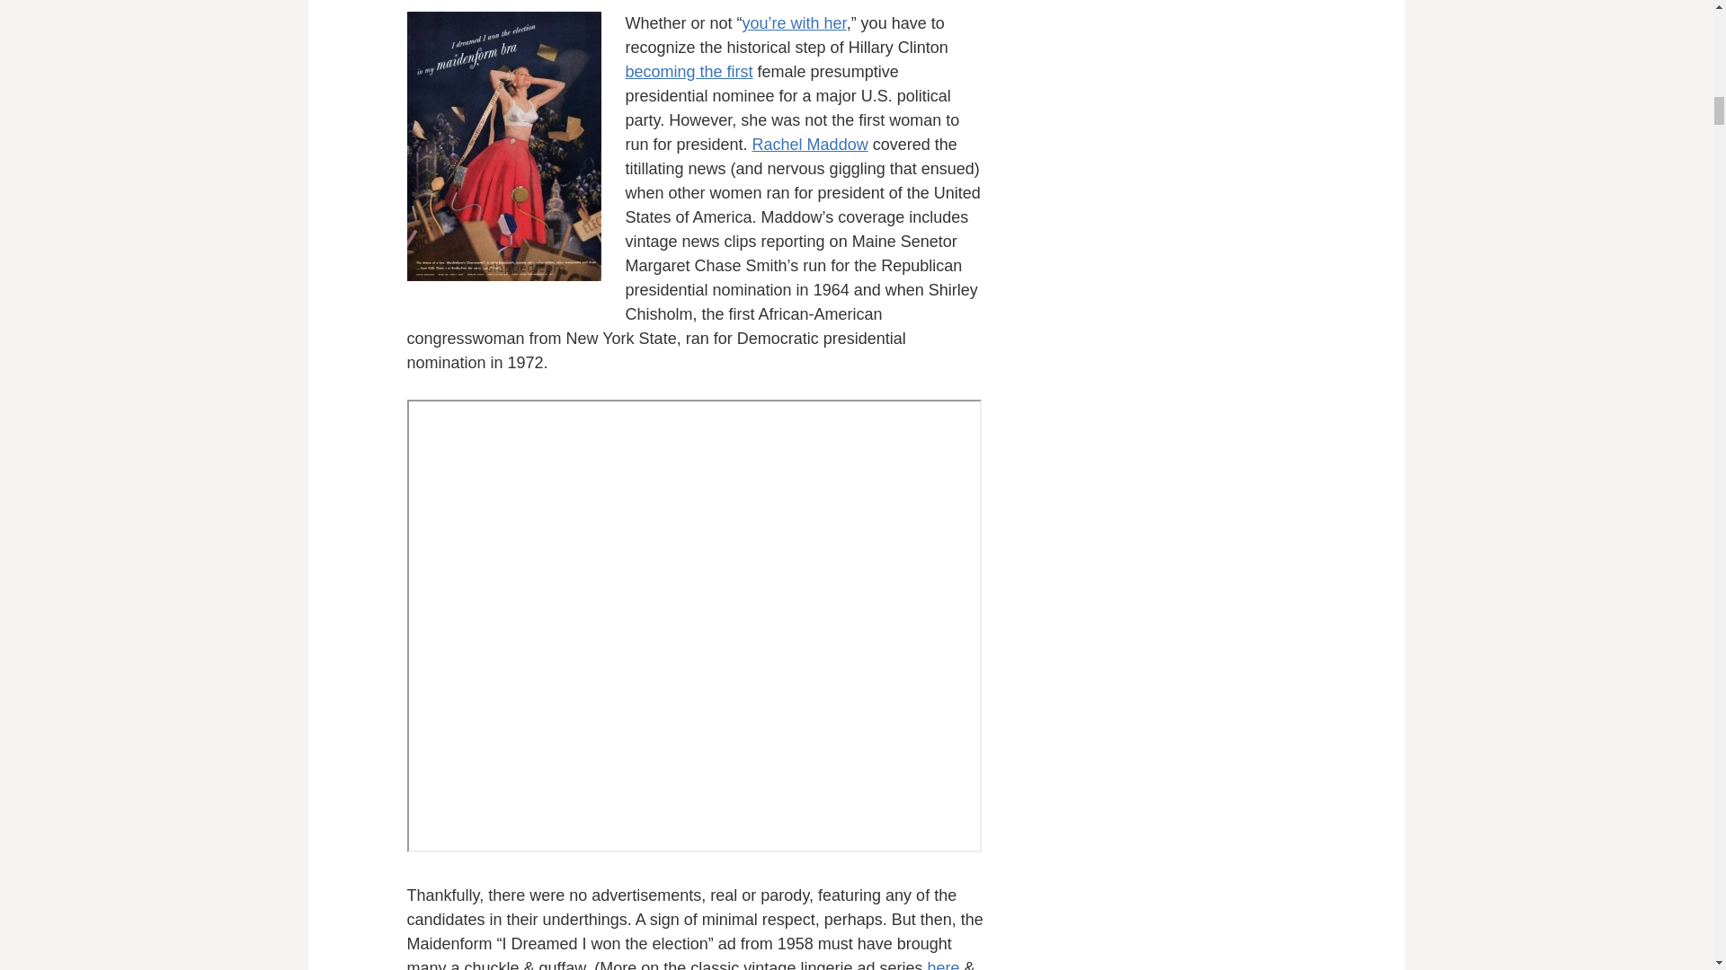 This screenshot has height=970, width=1726. Describe the element at coordinates (689, 72) in the screenshot. I see `becoming the first` at that location.